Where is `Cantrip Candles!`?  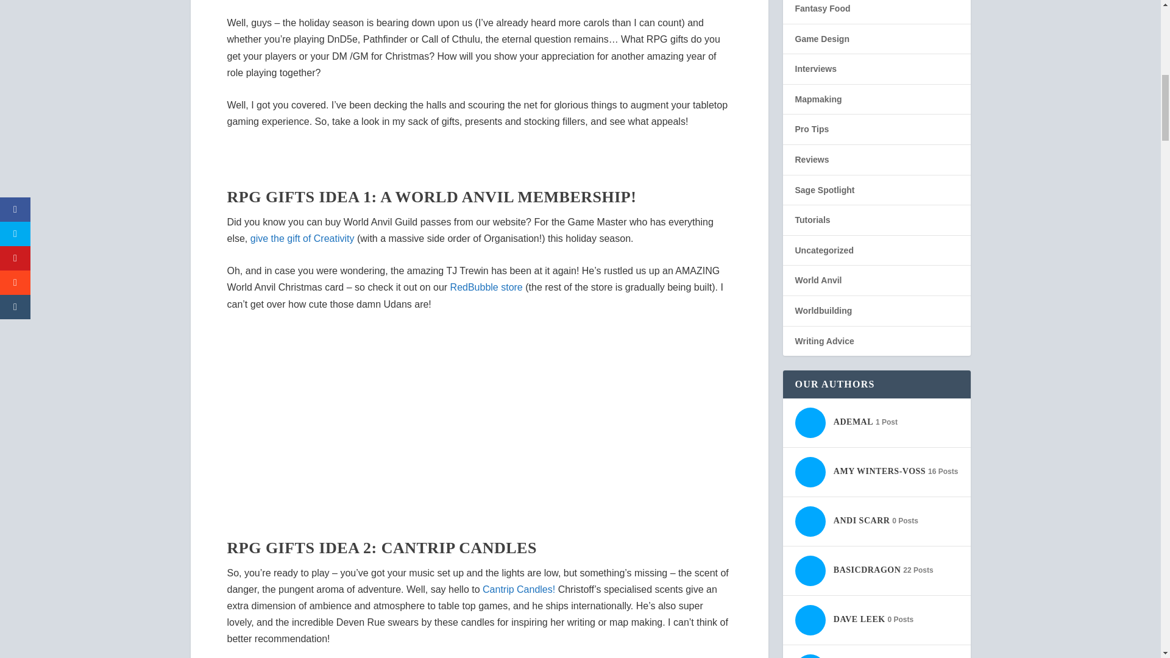 Cantrip Candles! is located at coordinates (518, 590).